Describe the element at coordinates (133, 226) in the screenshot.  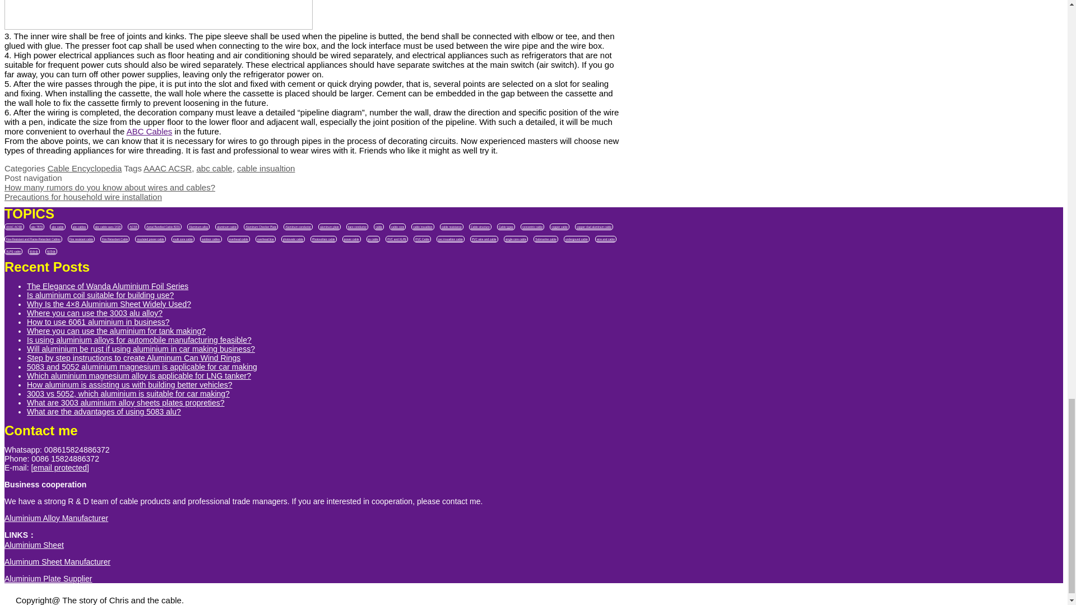
I see `ACSR` at that location.